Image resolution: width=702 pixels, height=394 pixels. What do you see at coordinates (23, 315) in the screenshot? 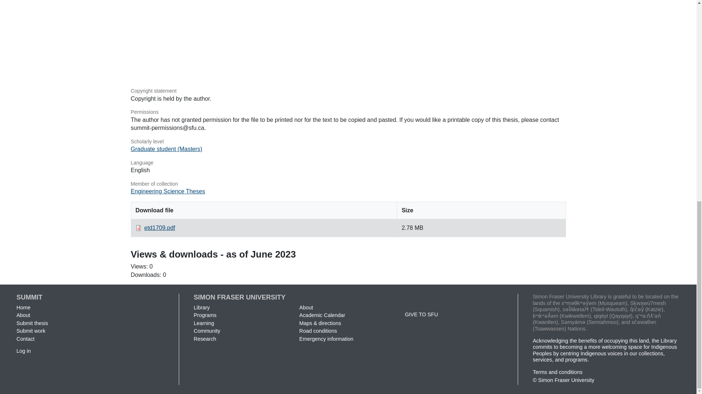
I see `About` at bounding box center [23, 315].